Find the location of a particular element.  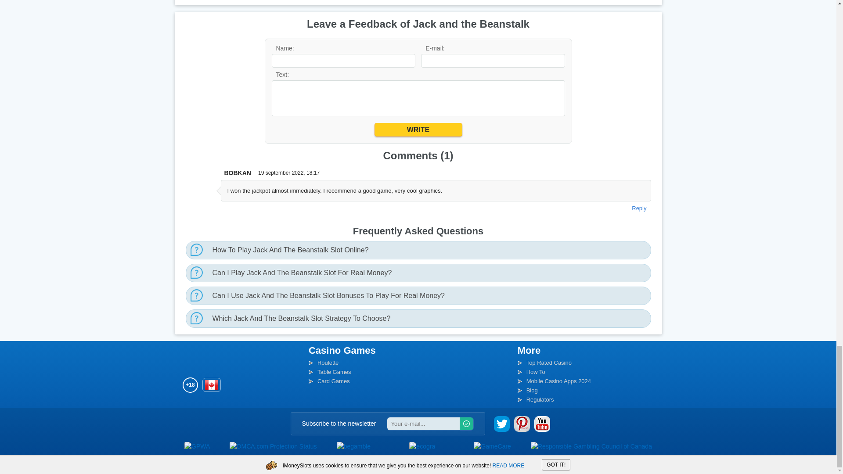

WRITE is located at coordinates (418, 129).